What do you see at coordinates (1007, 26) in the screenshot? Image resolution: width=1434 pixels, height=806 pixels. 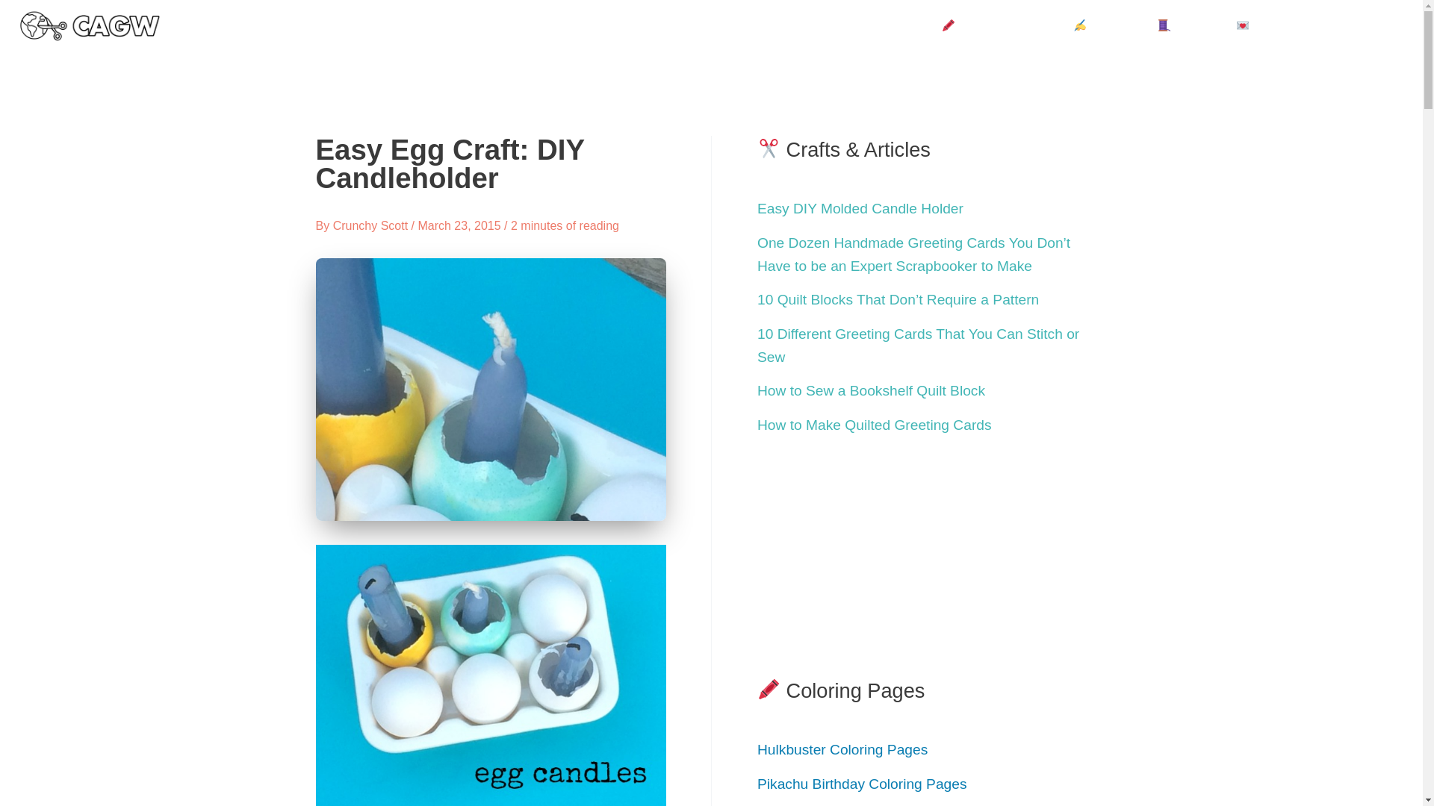 I see `Coloring Pages` at bounding box center [1007, 26].